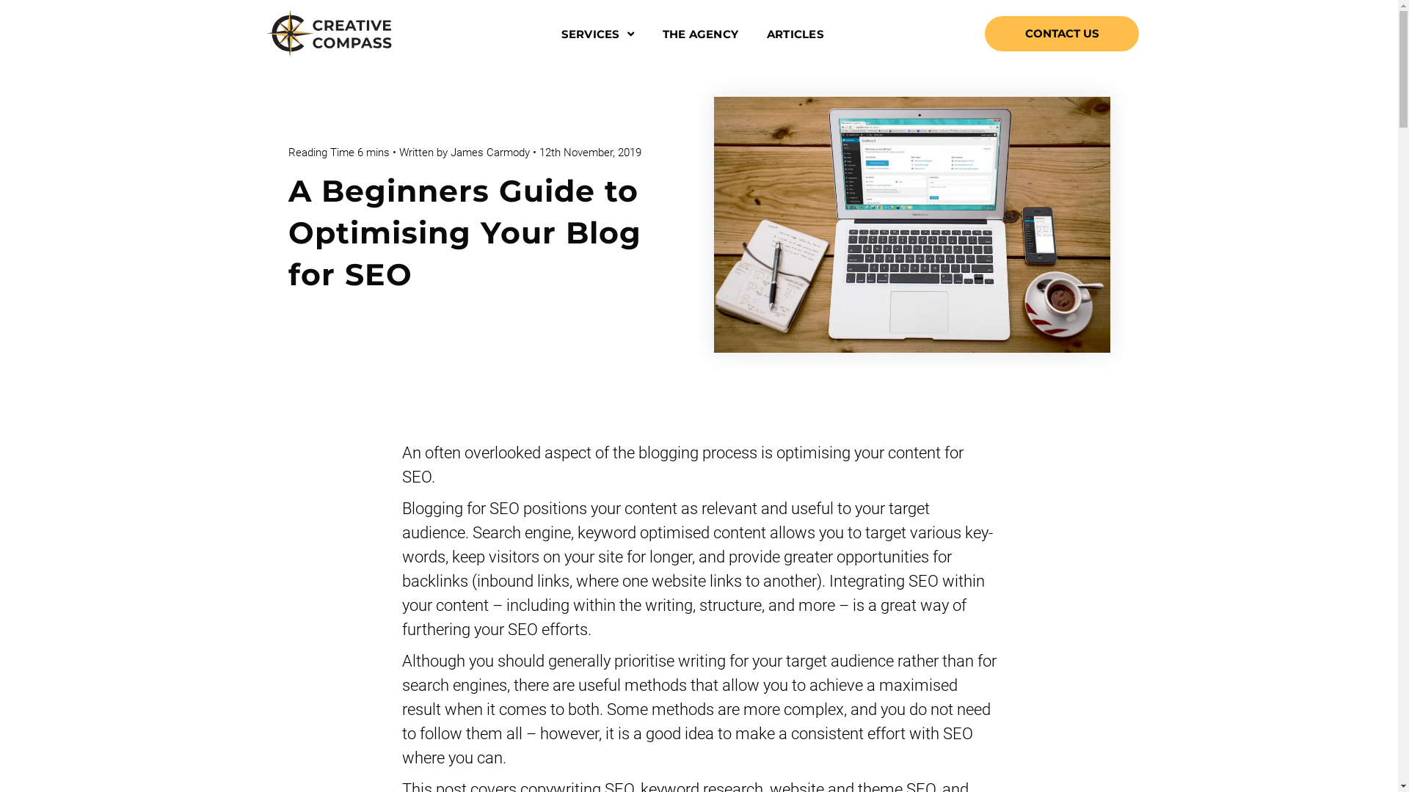 This screenshot has width=1409, height=792. Describe the element at coordinates (597, 34) in the screenshot. I see `SERVICES` at that location.